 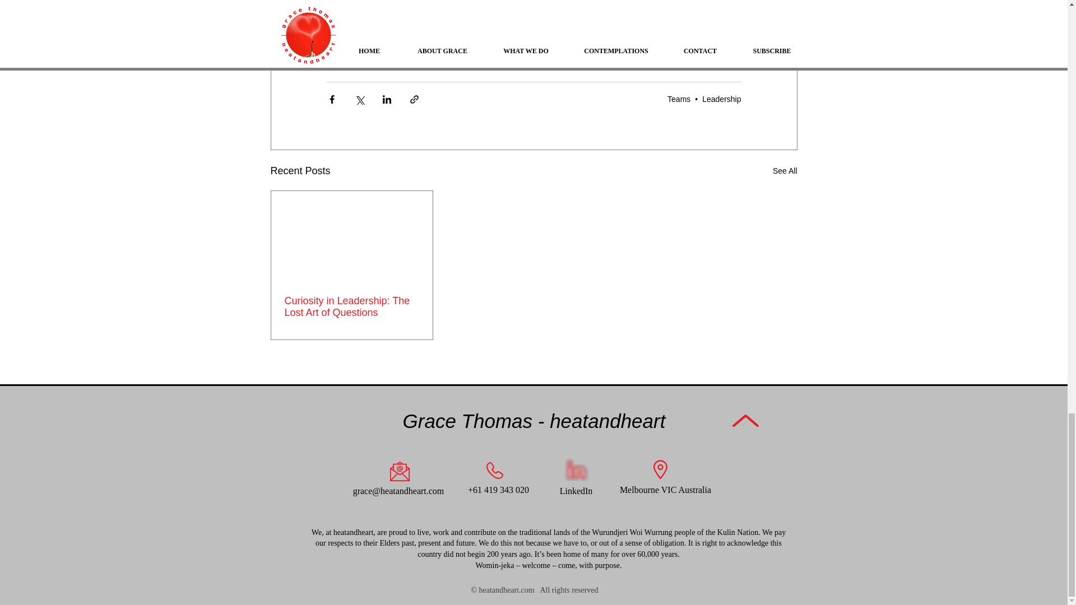 I want to click on Leadership, so click(x=722, y=99).